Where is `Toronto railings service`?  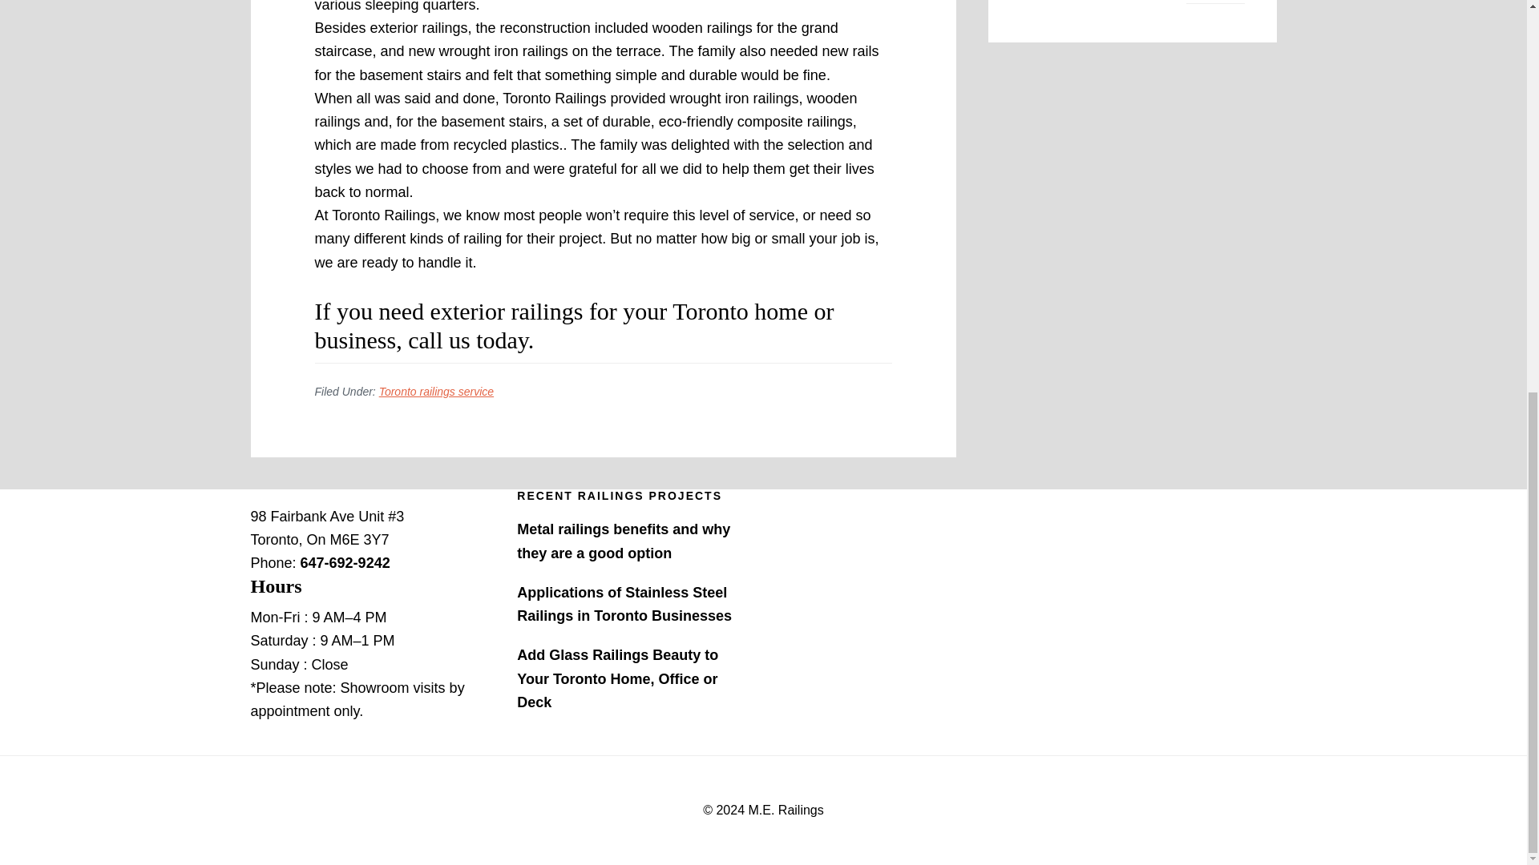
Toronto railings service is located at coordinates (436, 391).